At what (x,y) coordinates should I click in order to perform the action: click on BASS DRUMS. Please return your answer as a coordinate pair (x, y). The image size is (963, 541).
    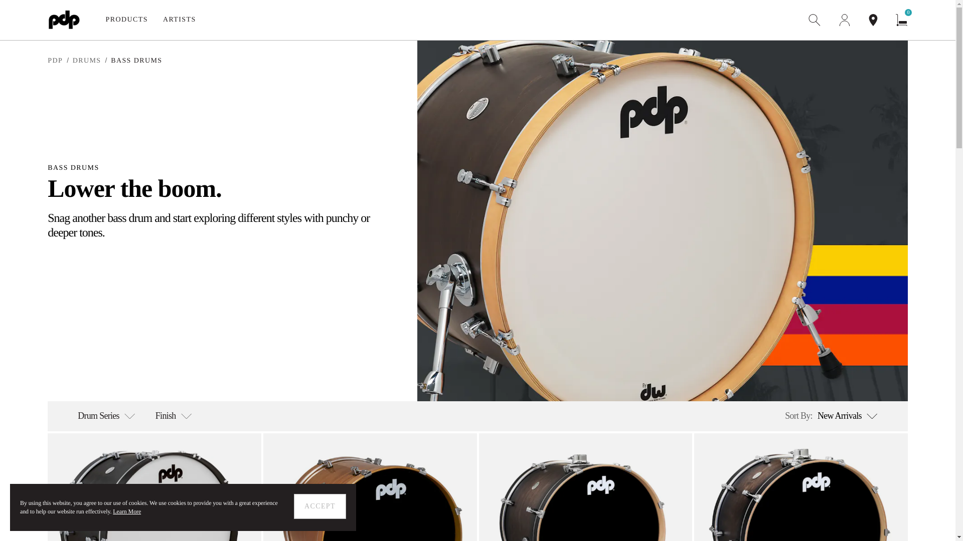
    Looking at the image, I should click on (126, 511).